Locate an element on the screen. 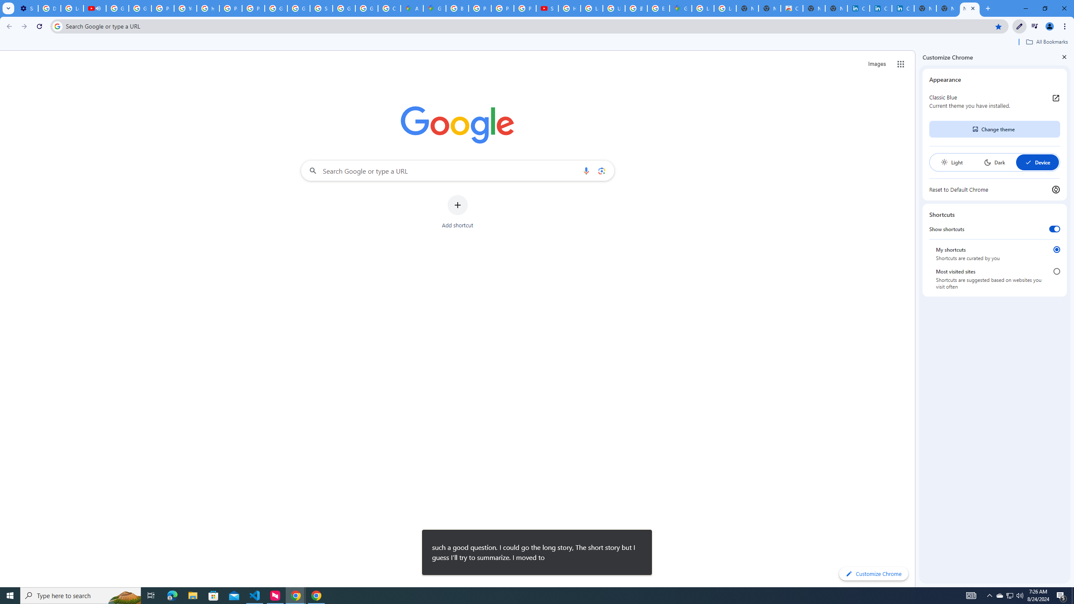  Settings - Customize profile is located at coordinates (27, 8).